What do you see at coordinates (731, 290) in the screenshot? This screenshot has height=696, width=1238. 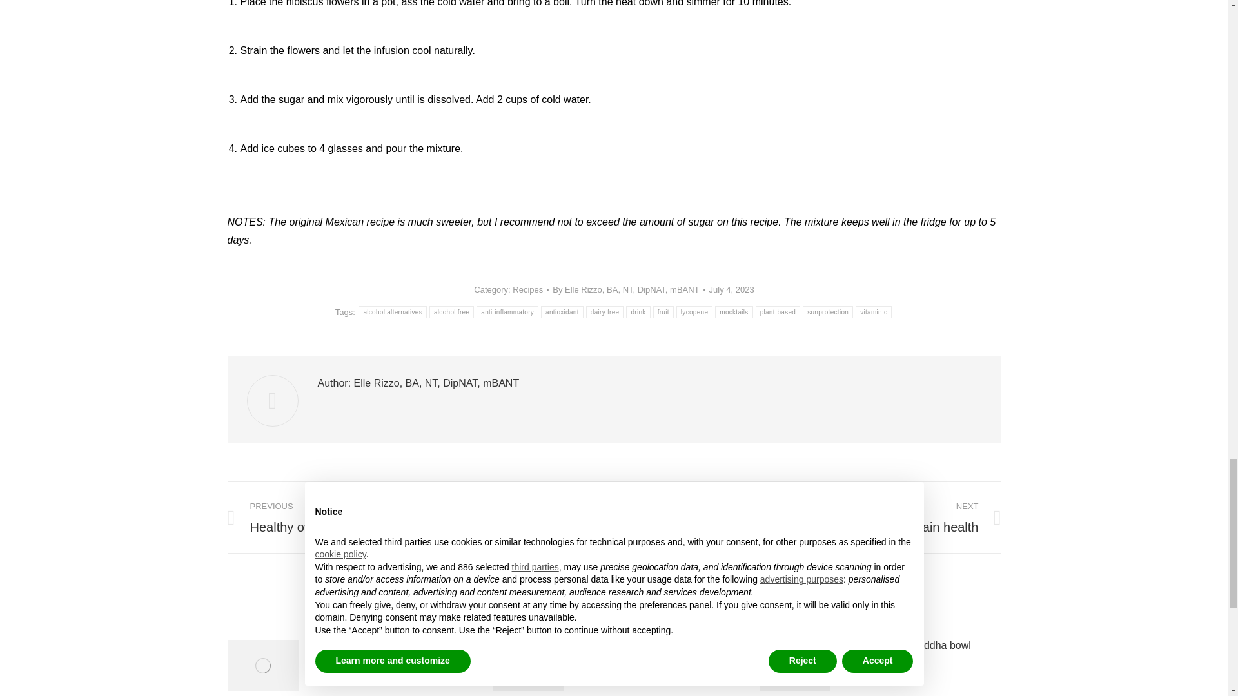 I see `July 4, 2023` at bounding box center [731, 290].